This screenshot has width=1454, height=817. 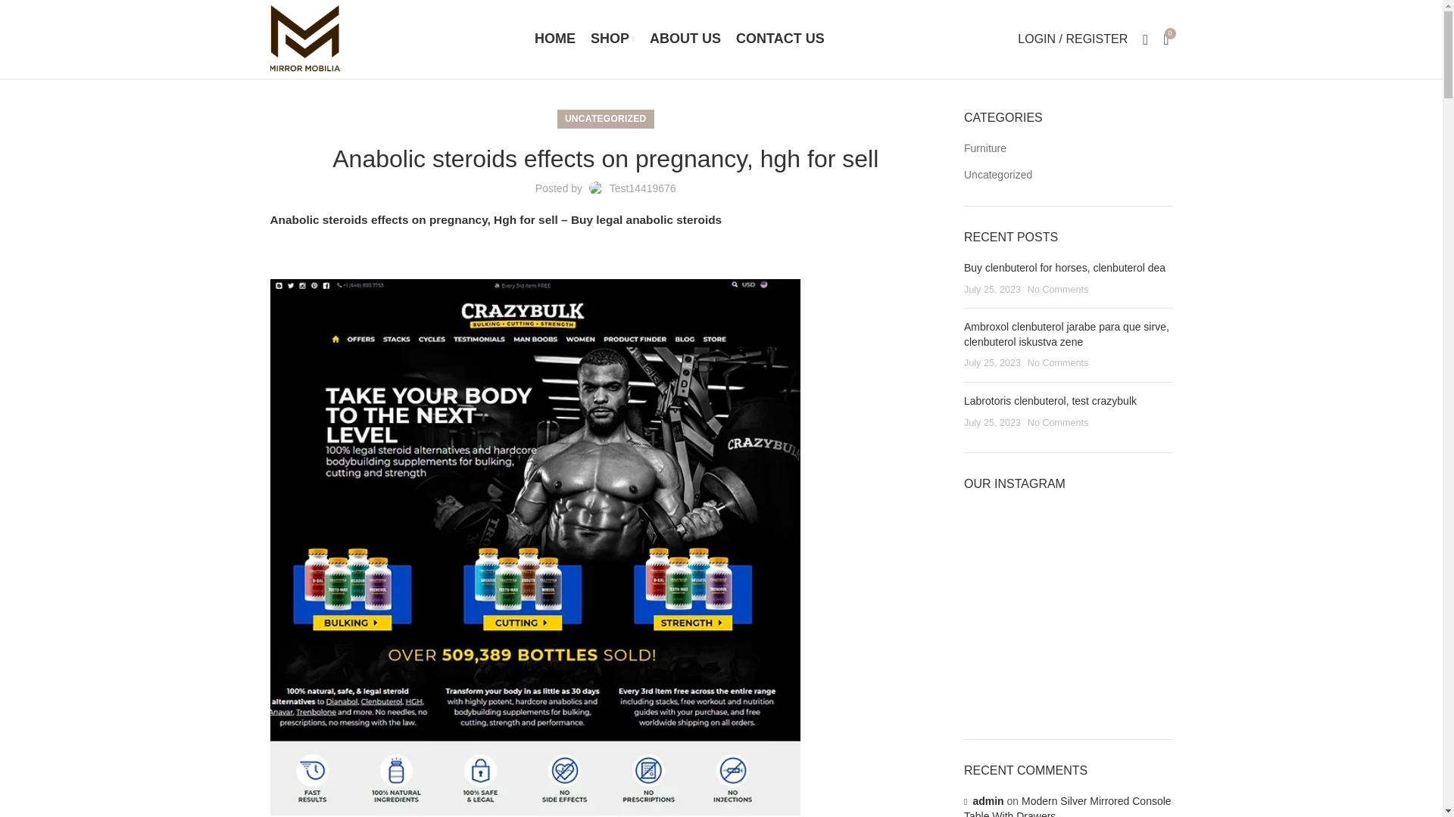 What do you see at coordinates (1003, 279) in the screenshot?
I see `Log in` at bounding box center [1003, 279].